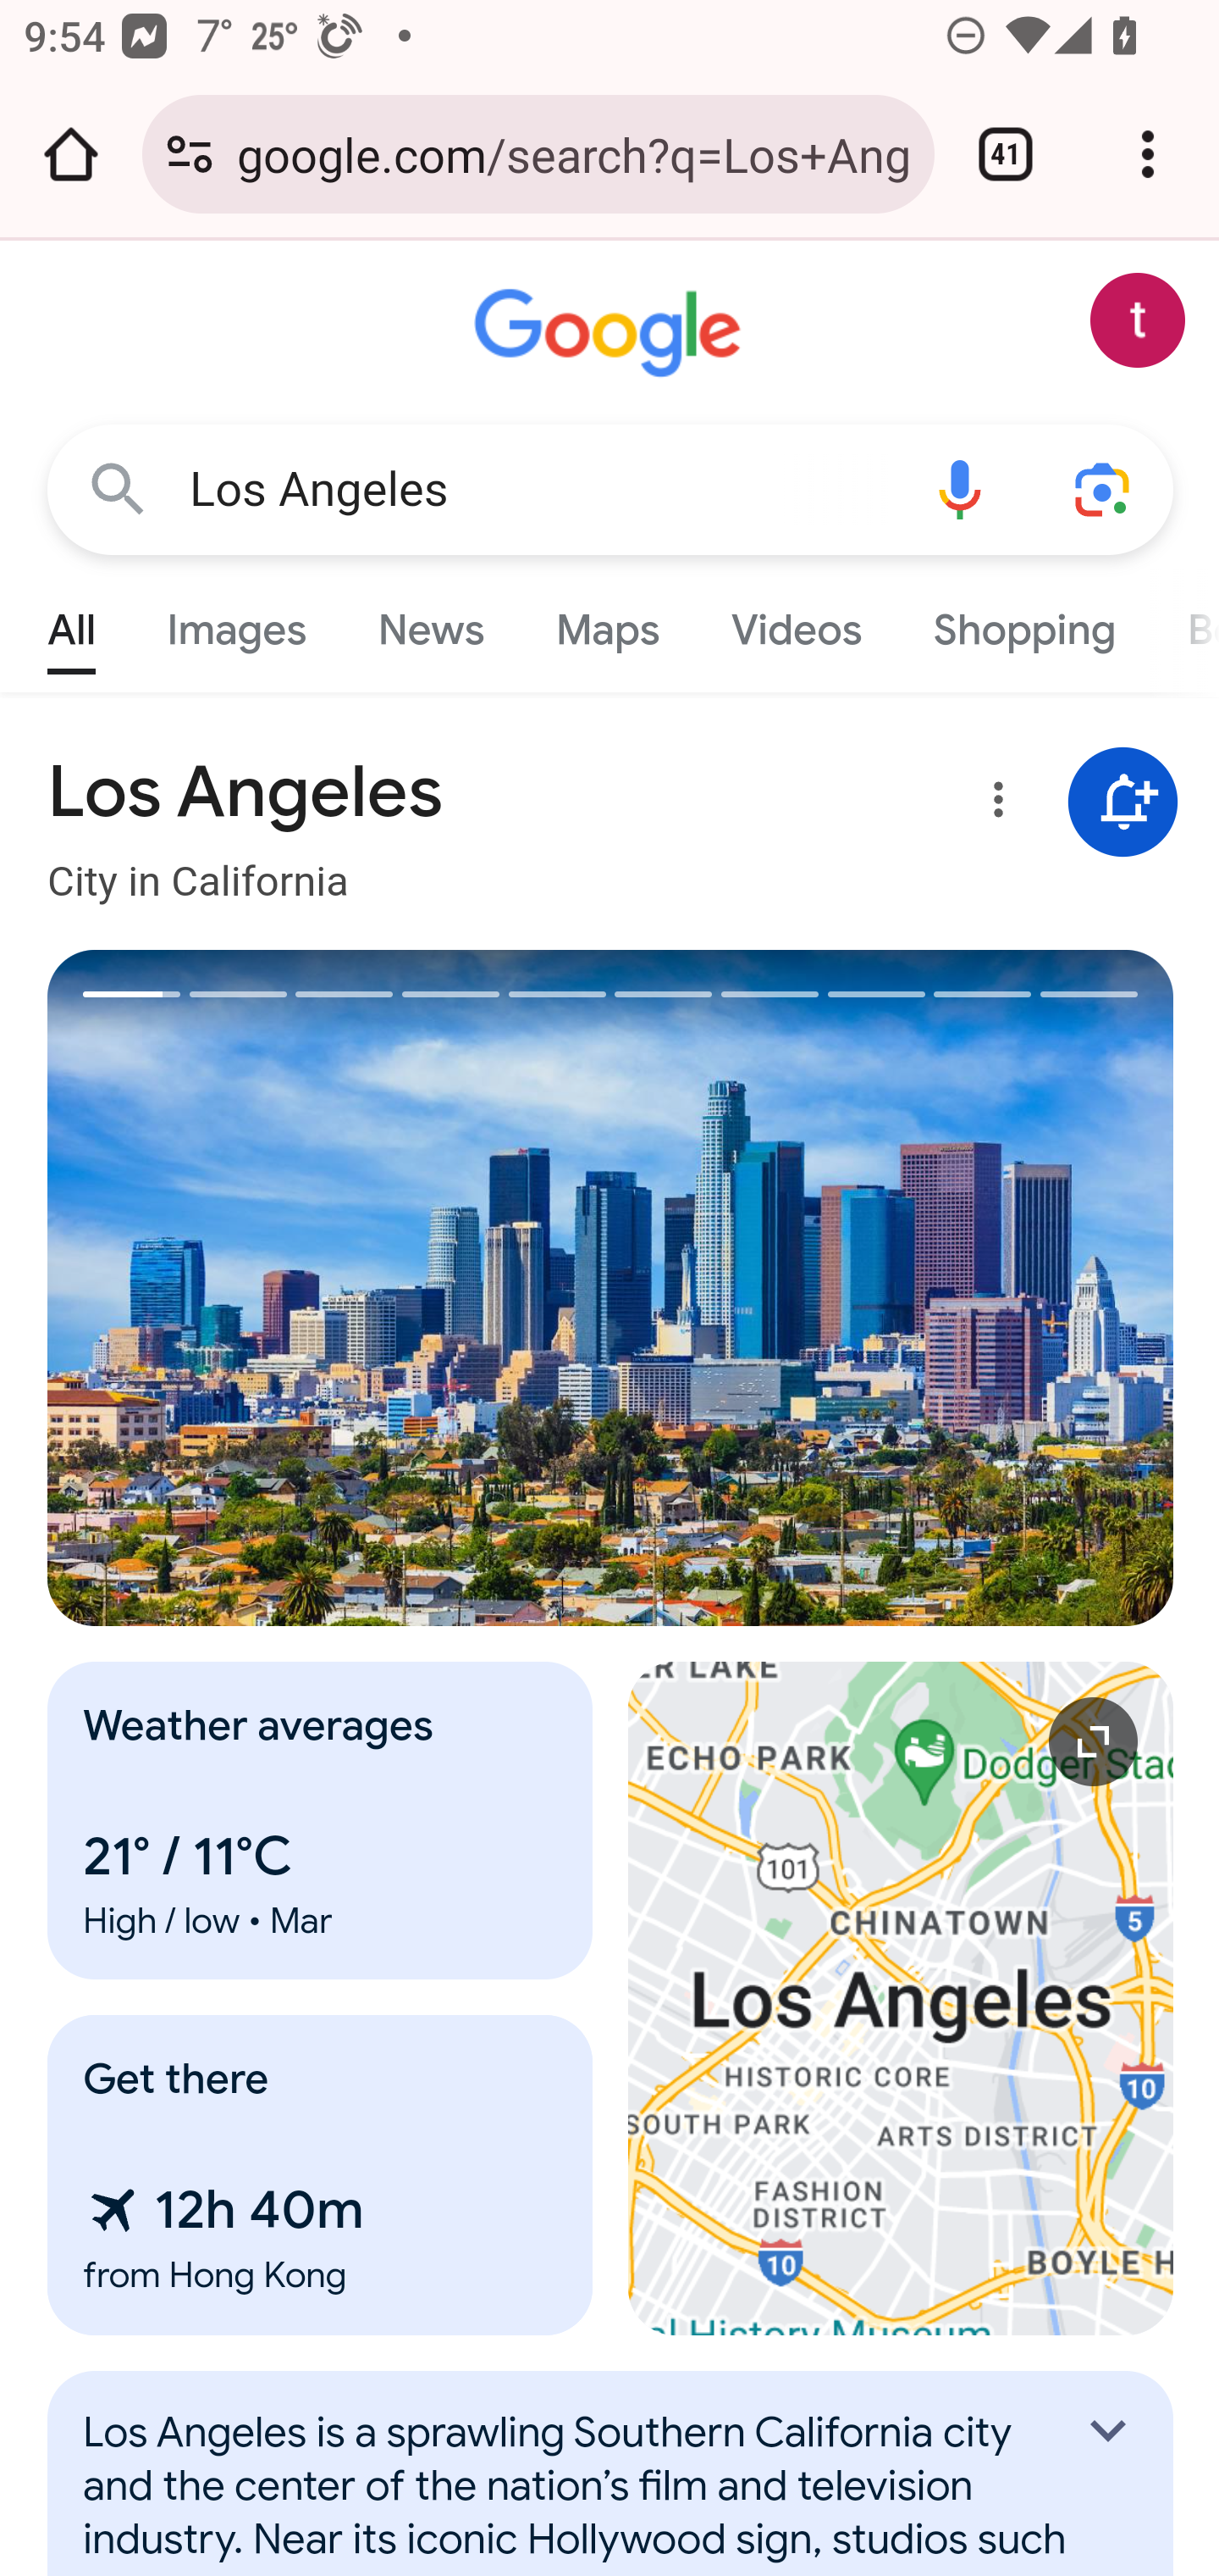 The height and width of the screenshot is (2576, 1219). Describe the element at coordinates (611, 334) in the screenshot. I see `Google` at that location.